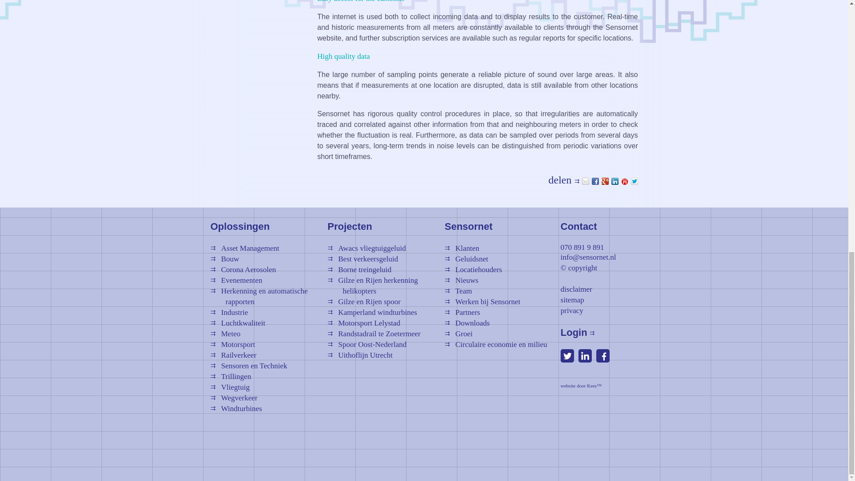  Describe the element at coordinates (236, 280) in the screenshot. I see `Evenementen` at that location.